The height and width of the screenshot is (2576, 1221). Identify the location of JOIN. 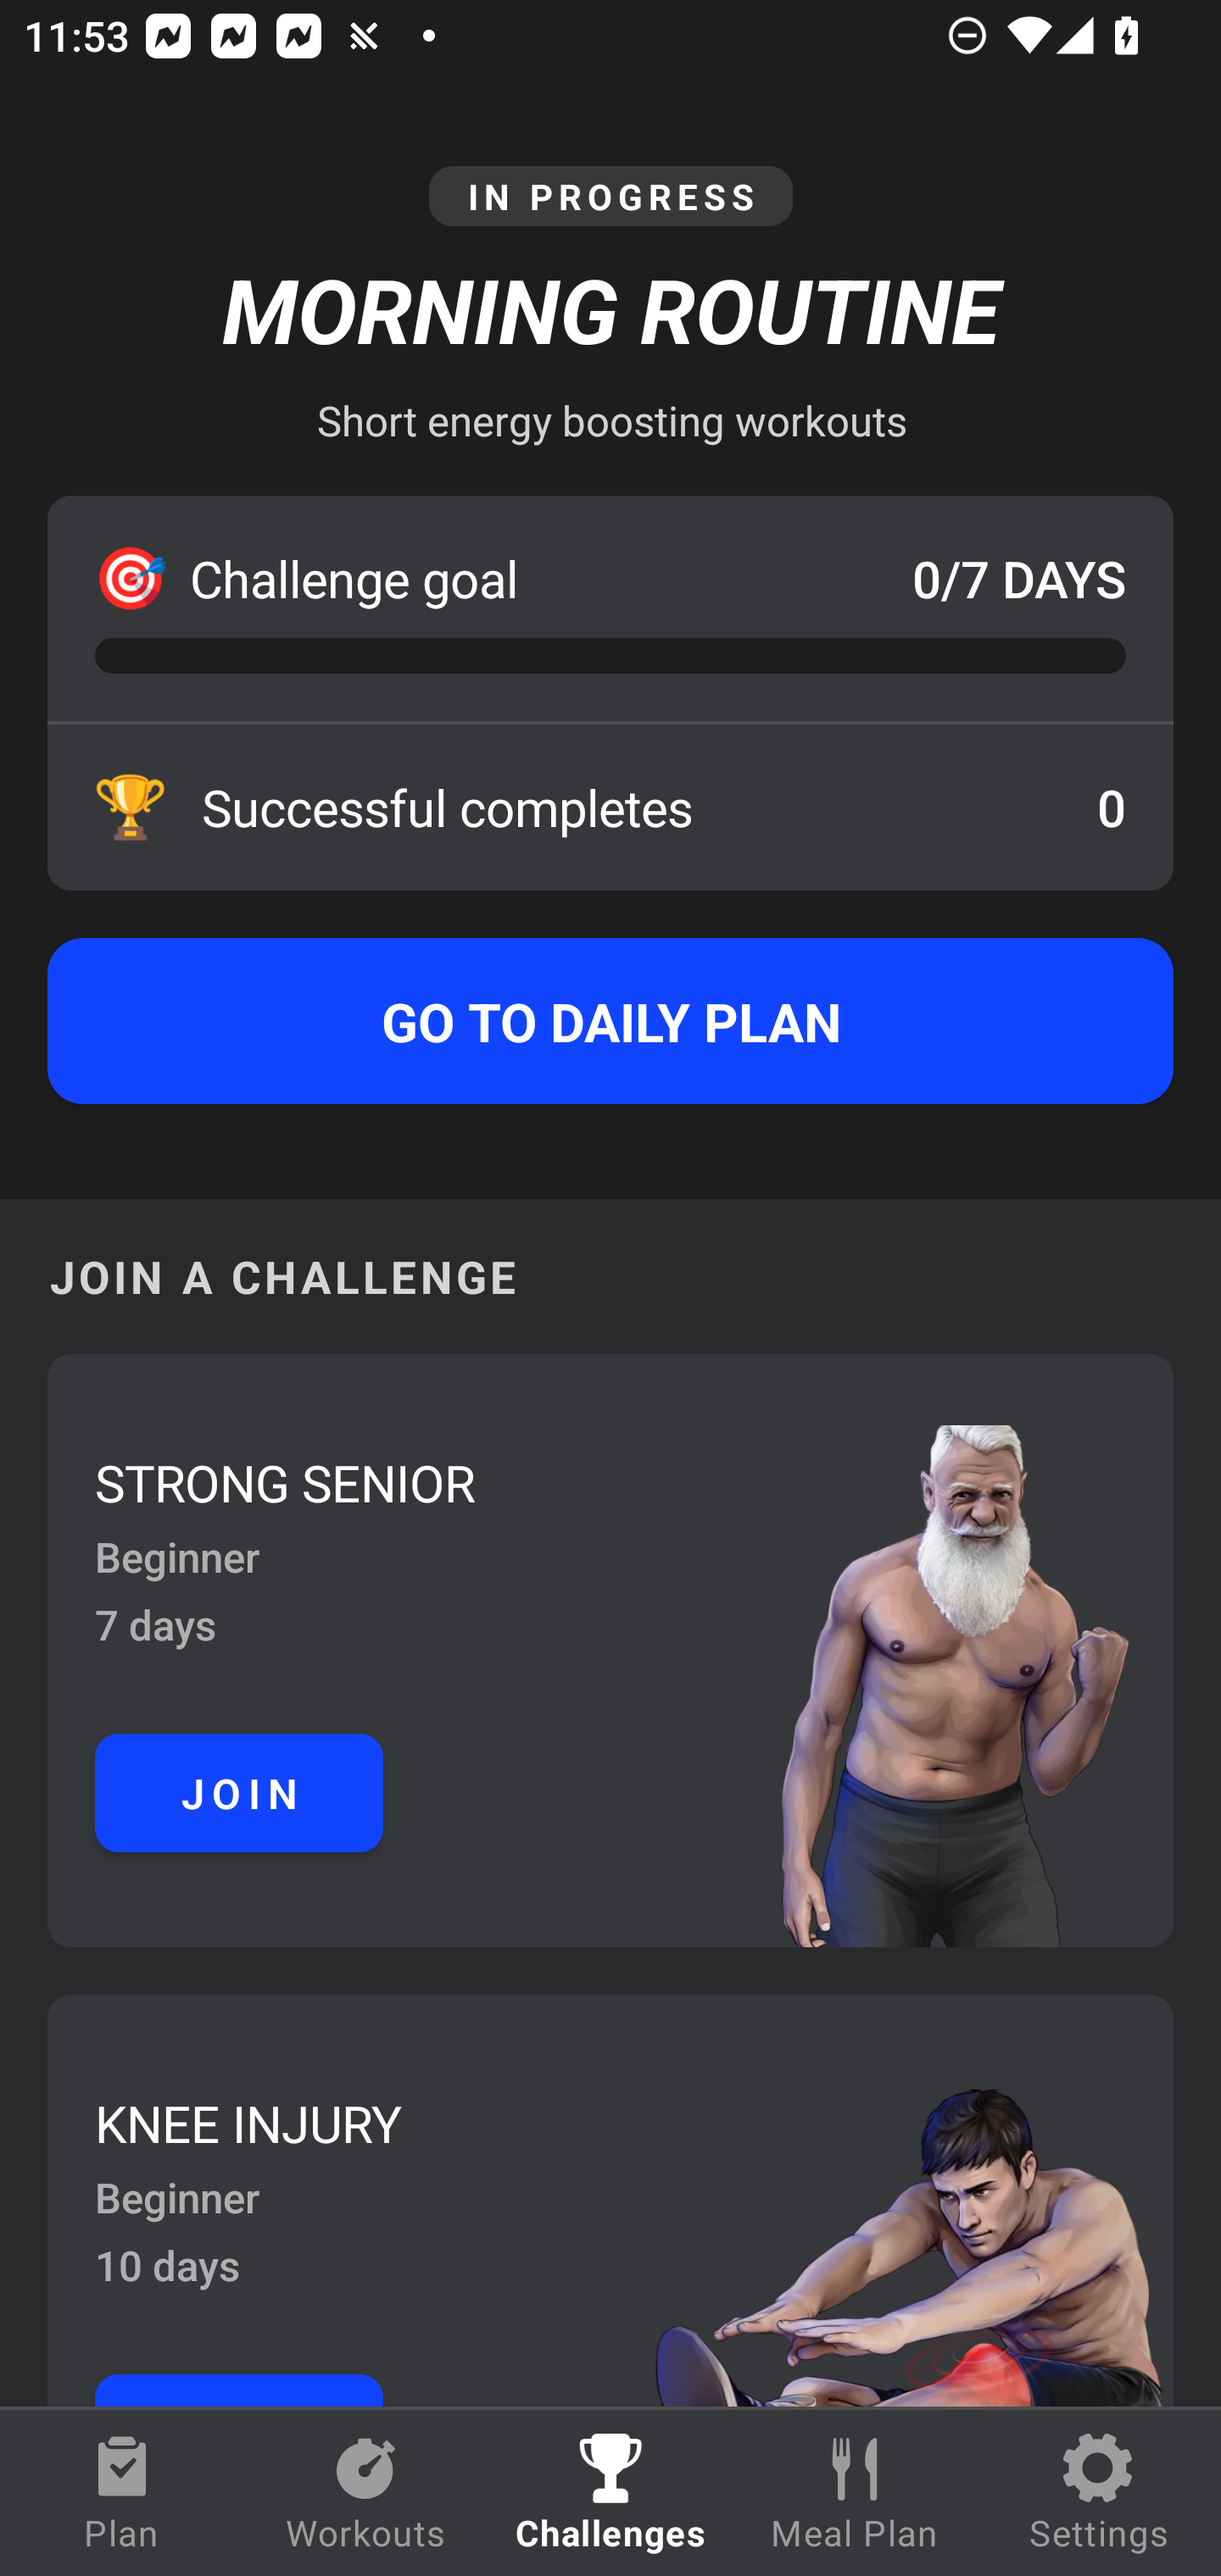
(239, 1792).